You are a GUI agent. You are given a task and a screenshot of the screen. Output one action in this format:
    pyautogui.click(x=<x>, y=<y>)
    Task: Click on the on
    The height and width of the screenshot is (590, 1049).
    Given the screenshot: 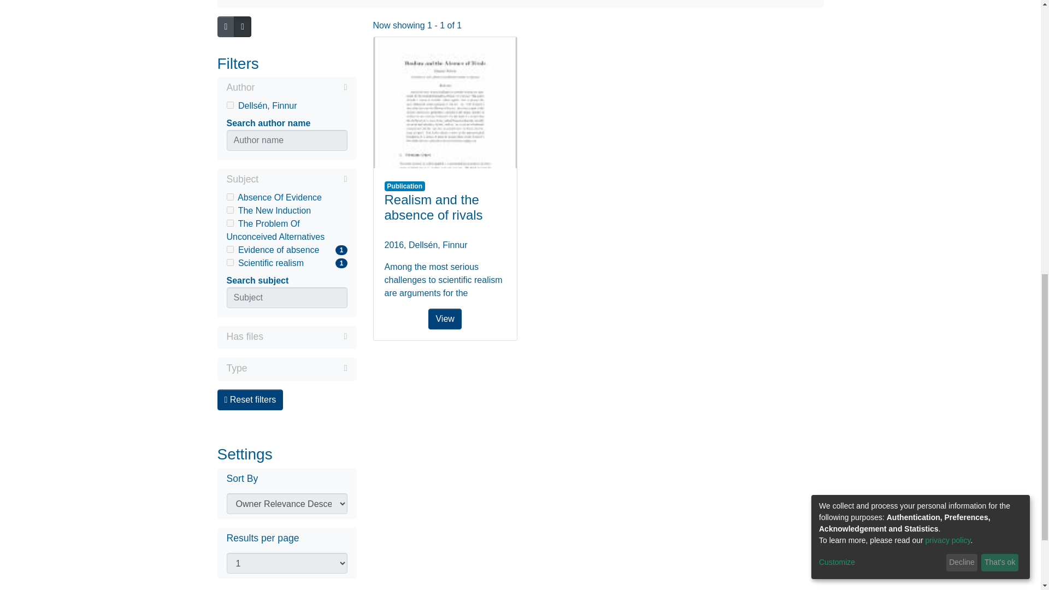 What is the action you would take?
    pyautogui.click(x=229, y=262)
    